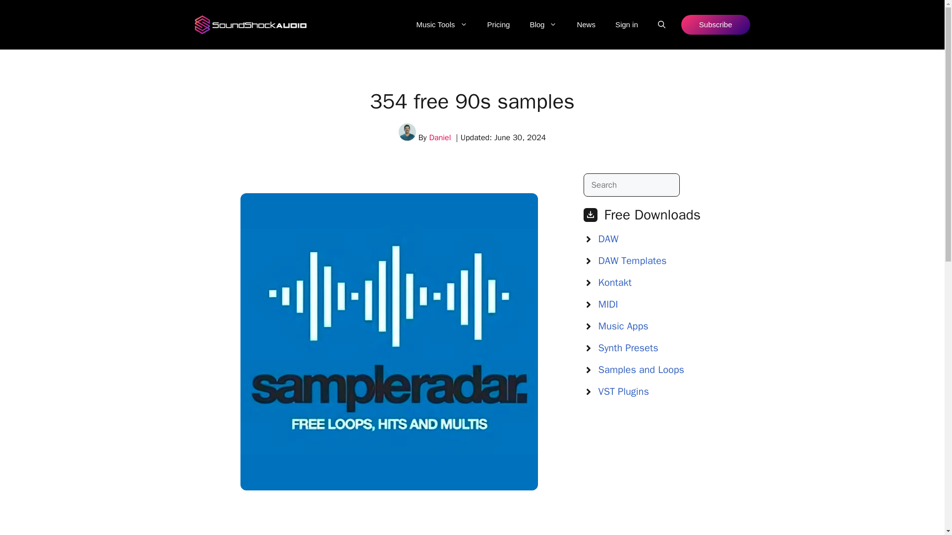 The width and height of the screenshot is (952, 535). Describe the element at coordinates (586, 25) in the screenshot. I see `News` at that location.